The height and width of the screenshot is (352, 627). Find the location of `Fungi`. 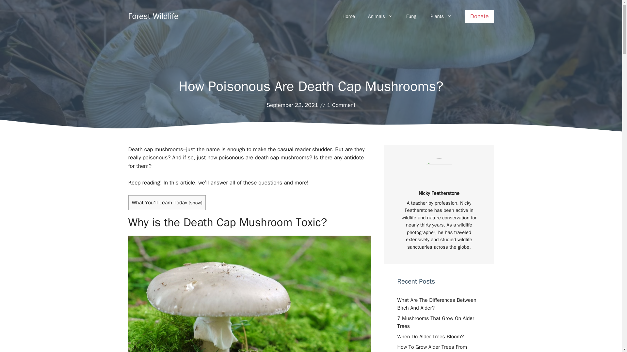

Fungi is located at coordinates (411, 16).